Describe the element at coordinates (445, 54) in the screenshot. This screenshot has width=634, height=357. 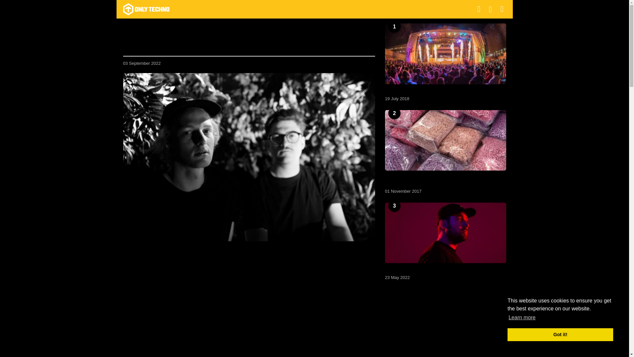
I see `3 Things DJs Should Never Do On Stage` at that location.